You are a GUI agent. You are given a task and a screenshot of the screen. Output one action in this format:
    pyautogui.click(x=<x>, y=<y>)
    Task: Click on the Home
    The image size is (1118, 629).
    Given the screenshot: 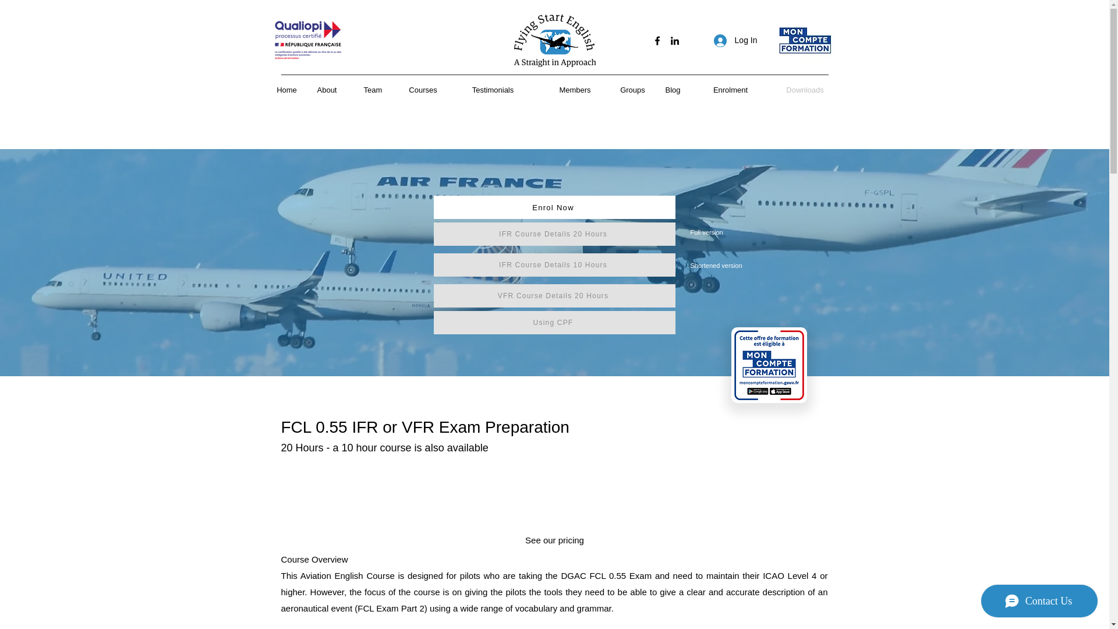 What is the action you would take?
    pyautogui.click(x=286, y=90)
    